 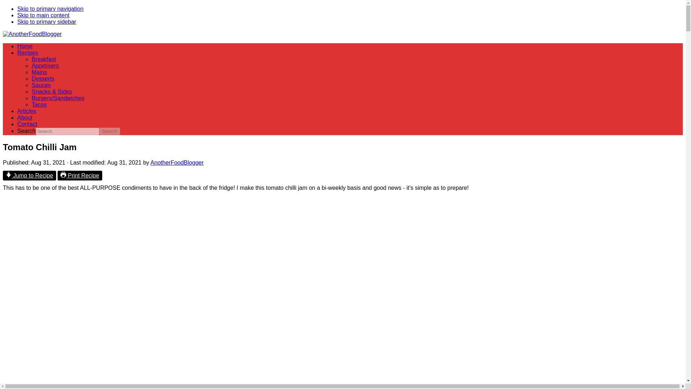 What do you see at coordinates (32, 34) in the screenshot?
I see `AnotherFoodBlogger` at bounding box center [32, 34].